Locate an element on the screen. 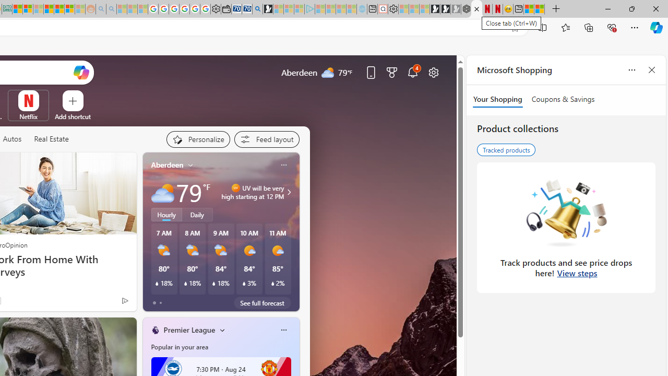 This screenshot has width=668, height=376. Mostly cloudy is located at coordinates (163, 192).